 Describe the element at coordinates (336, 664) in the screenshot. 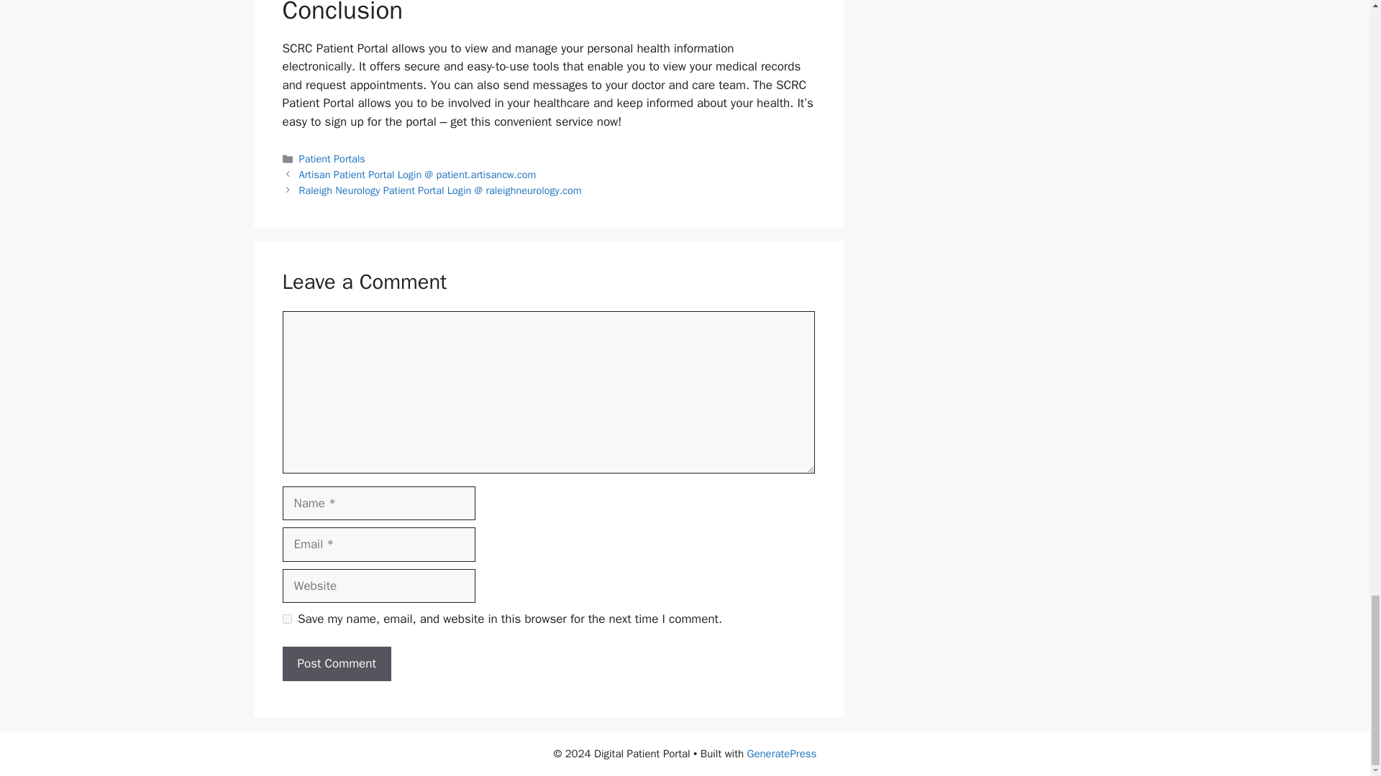

I see `Post Comment` at that location.